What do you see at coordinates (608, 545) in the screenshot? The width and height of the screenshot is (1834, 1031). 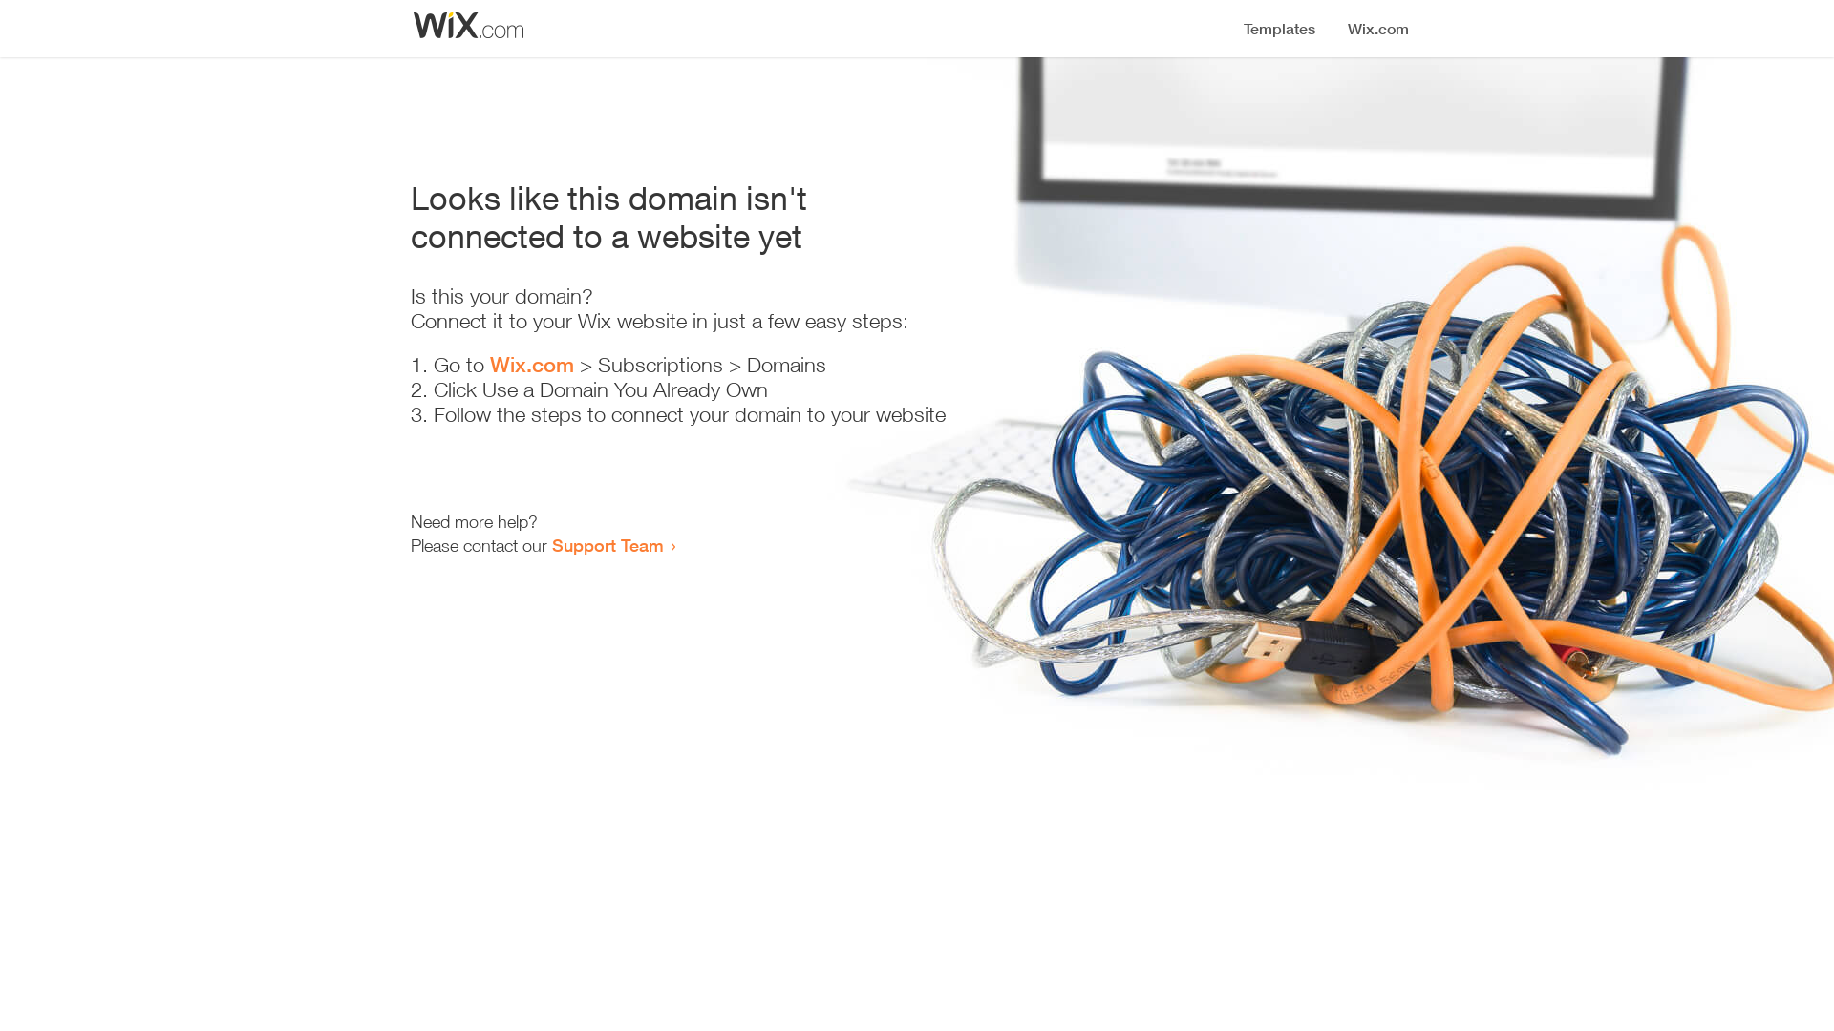 I see `Support Team` at bounding box center [608, 545].